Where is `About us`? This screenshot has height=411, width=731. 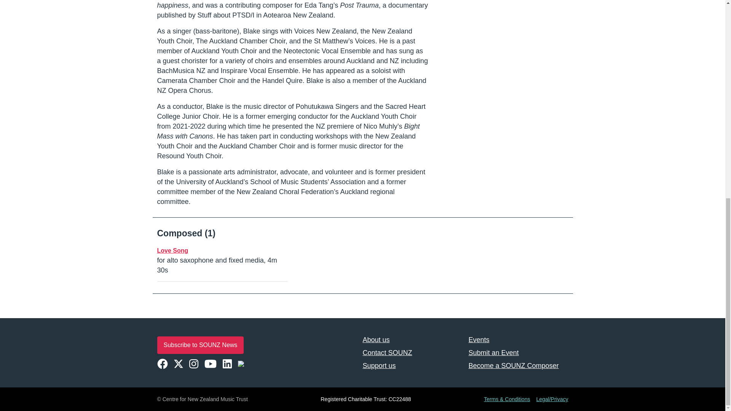
About us is located at coordinates (412, 339).